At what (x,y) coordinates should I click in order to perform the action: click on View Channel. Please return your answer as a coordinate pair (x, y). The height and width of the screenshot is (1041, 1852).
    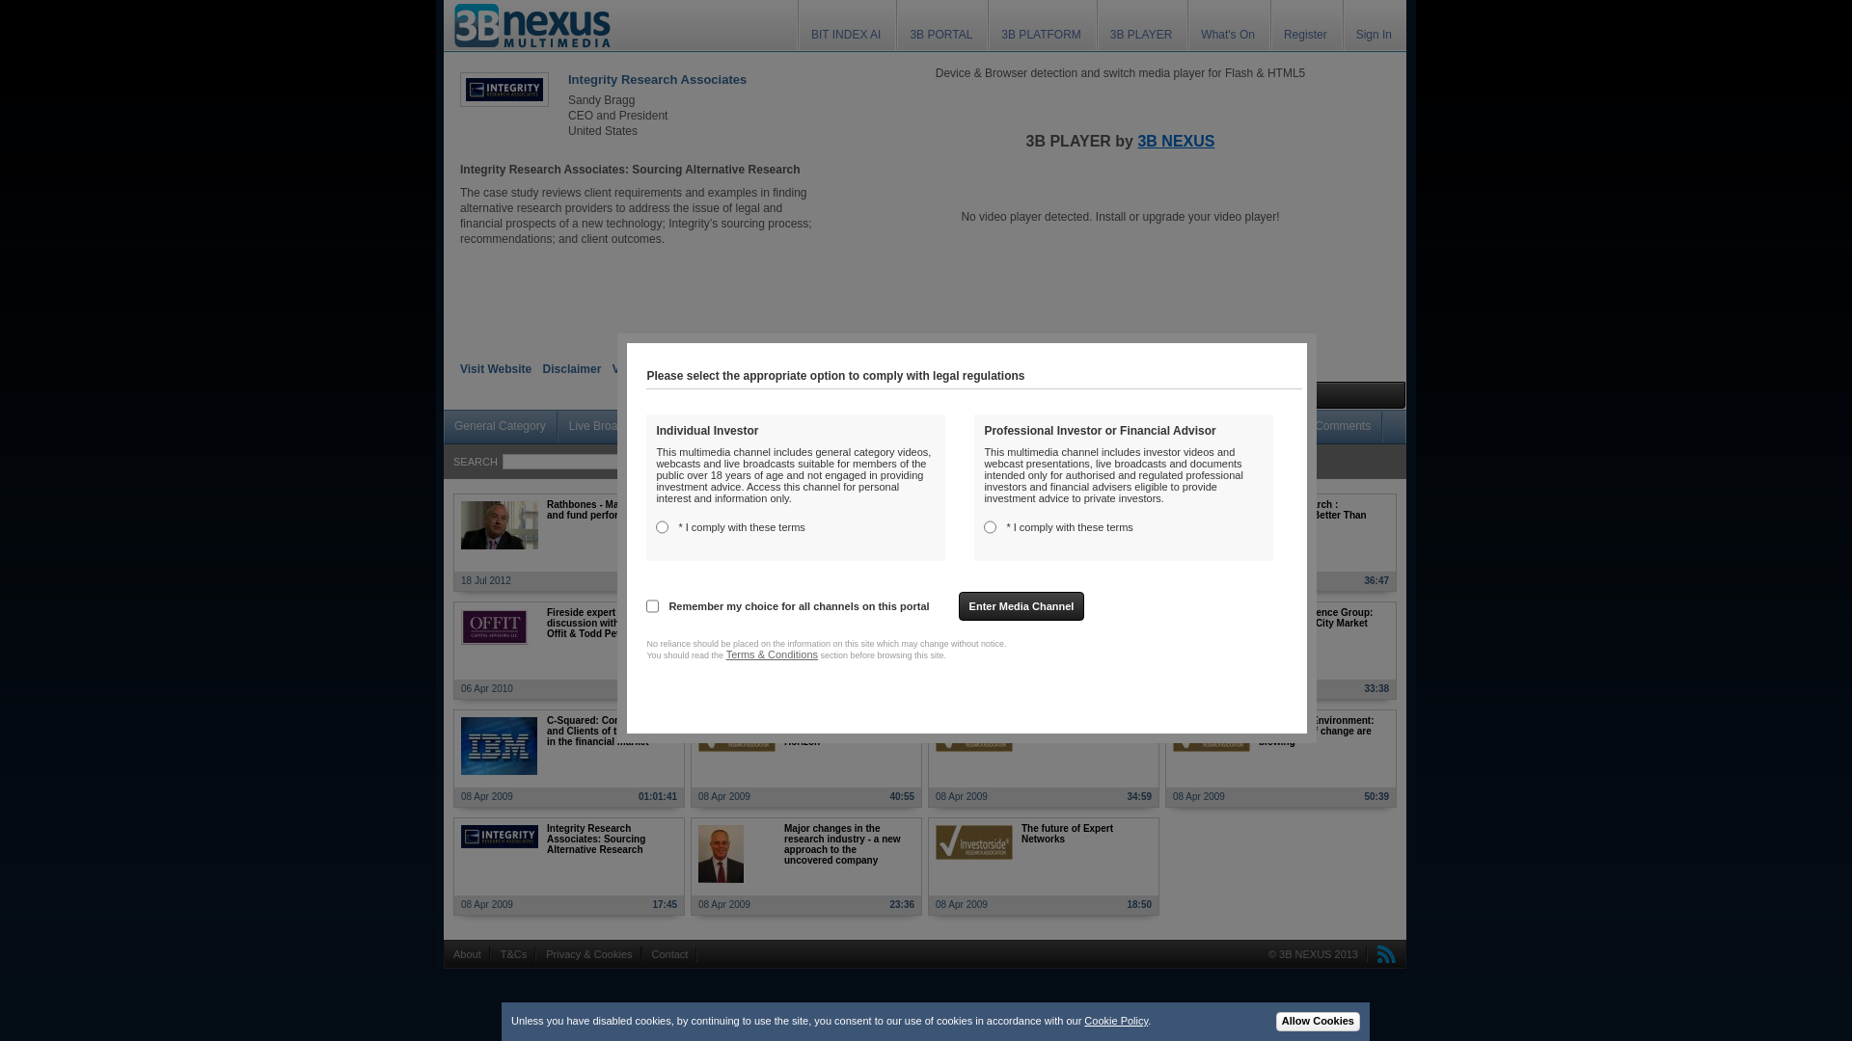
    Looking at the image, I should click on (650, 369).